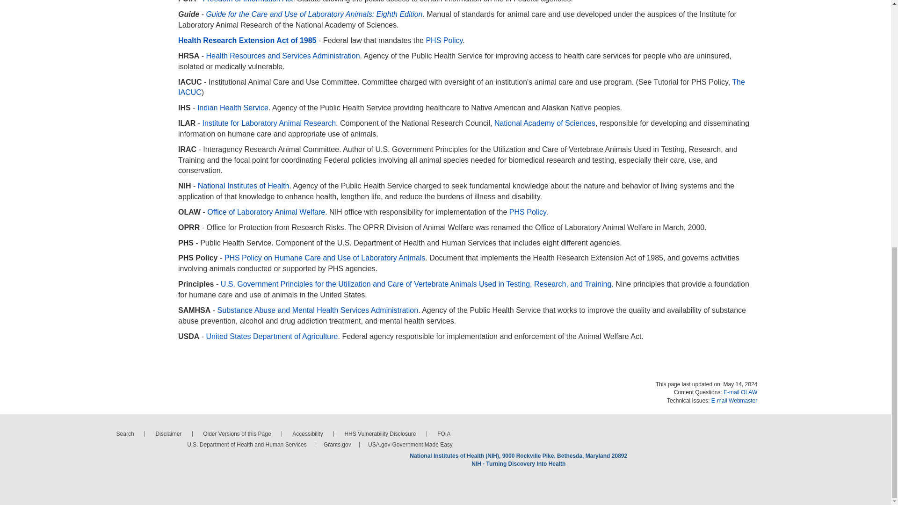 This screenshot has width=898, height=505. I want to click on Link to Non-U.S. Government Site, so click(314, 14).